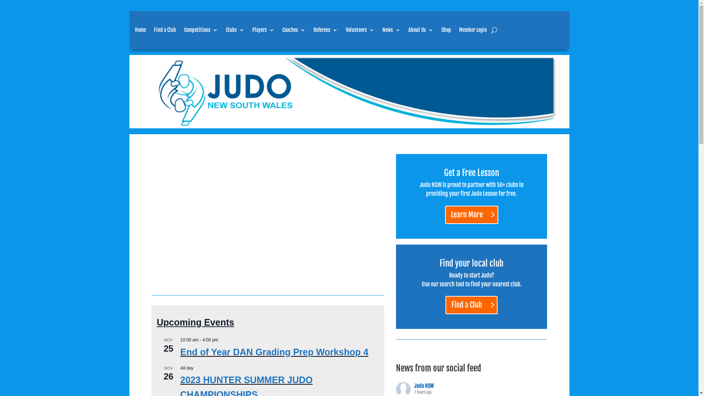 This screenshot has width=704, height=396. What do you see at coordinates (349, 92) in the screenshot?
I see `judo-nsw-wide` at bounding box center [349, 92].